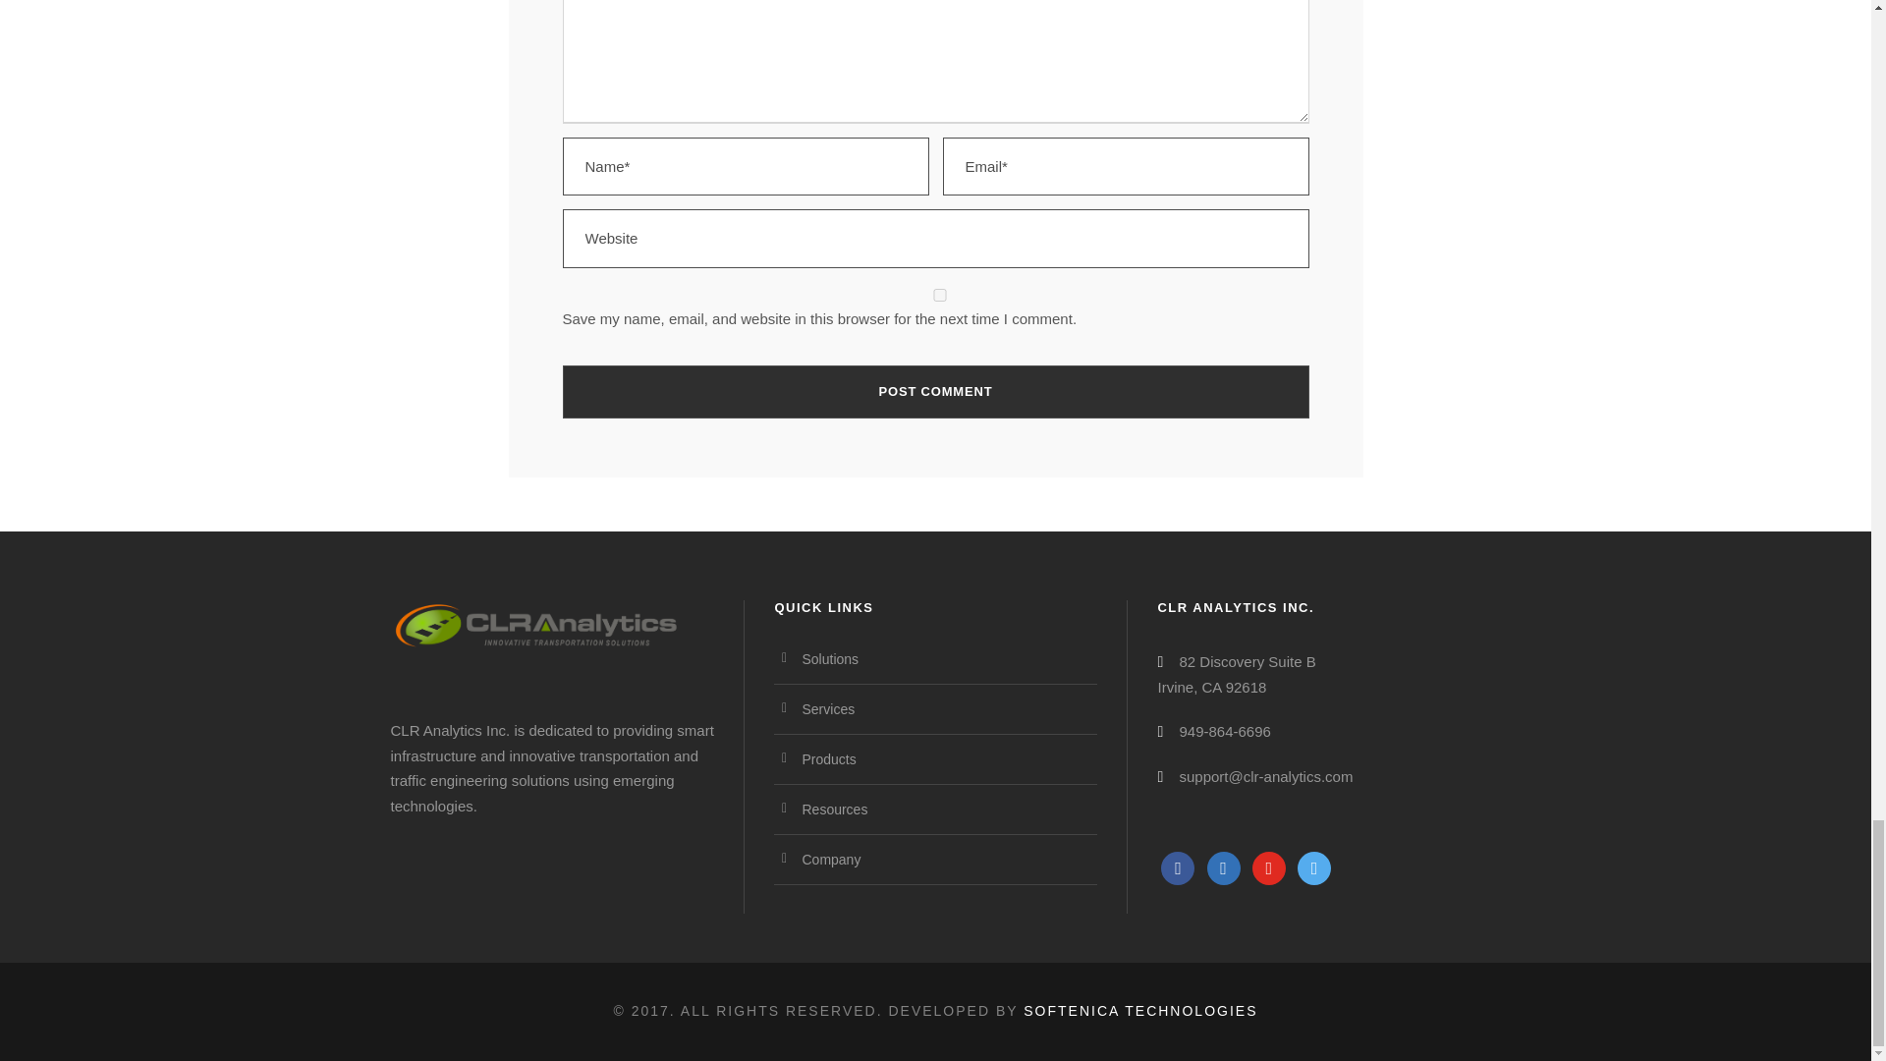 This screenshot has width=1886, height=1061. I want to click on Default Label, so click(1269, 866).